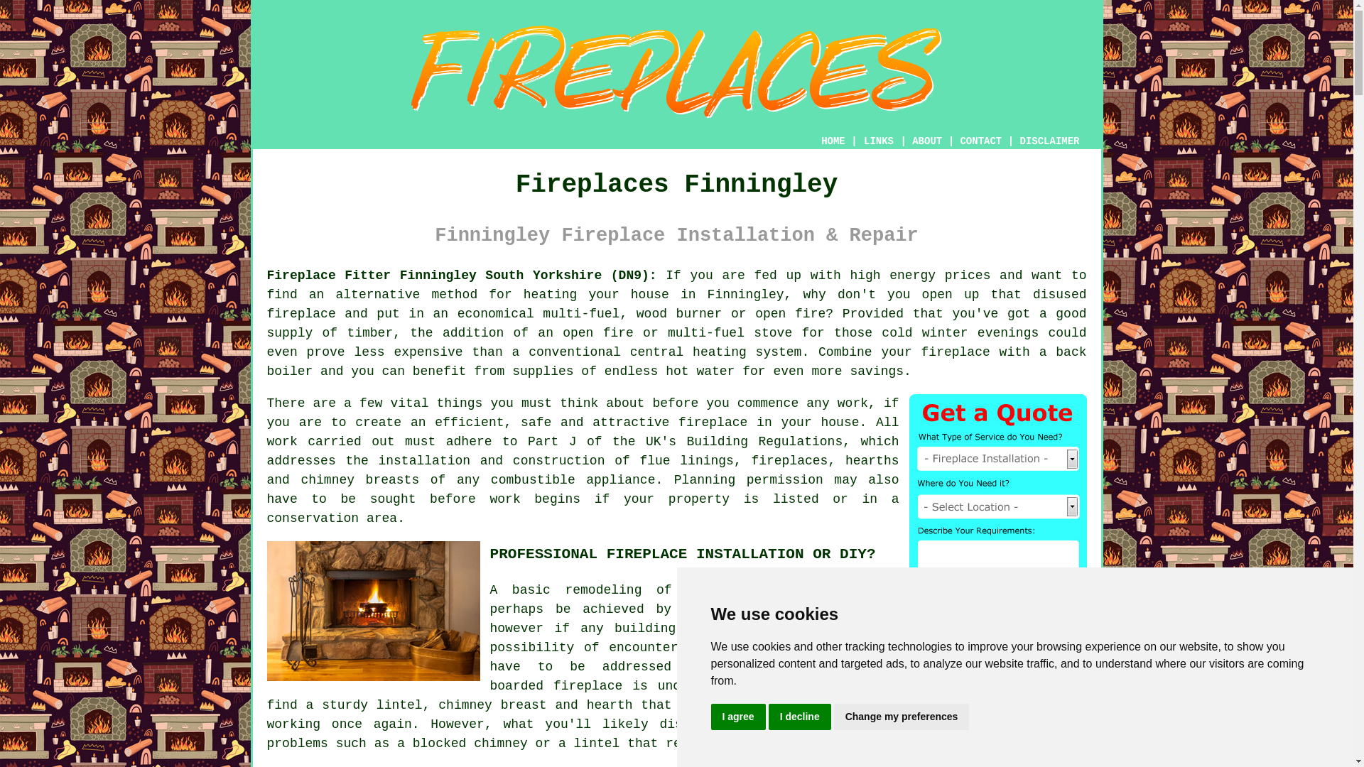 The height and width of the screenshot is (767, 1364). What do you see at coordinates (374, 611) in the screenshot?
I see `Finningley Fireplaces South Yorkshire` at bounding box center [374, 611].